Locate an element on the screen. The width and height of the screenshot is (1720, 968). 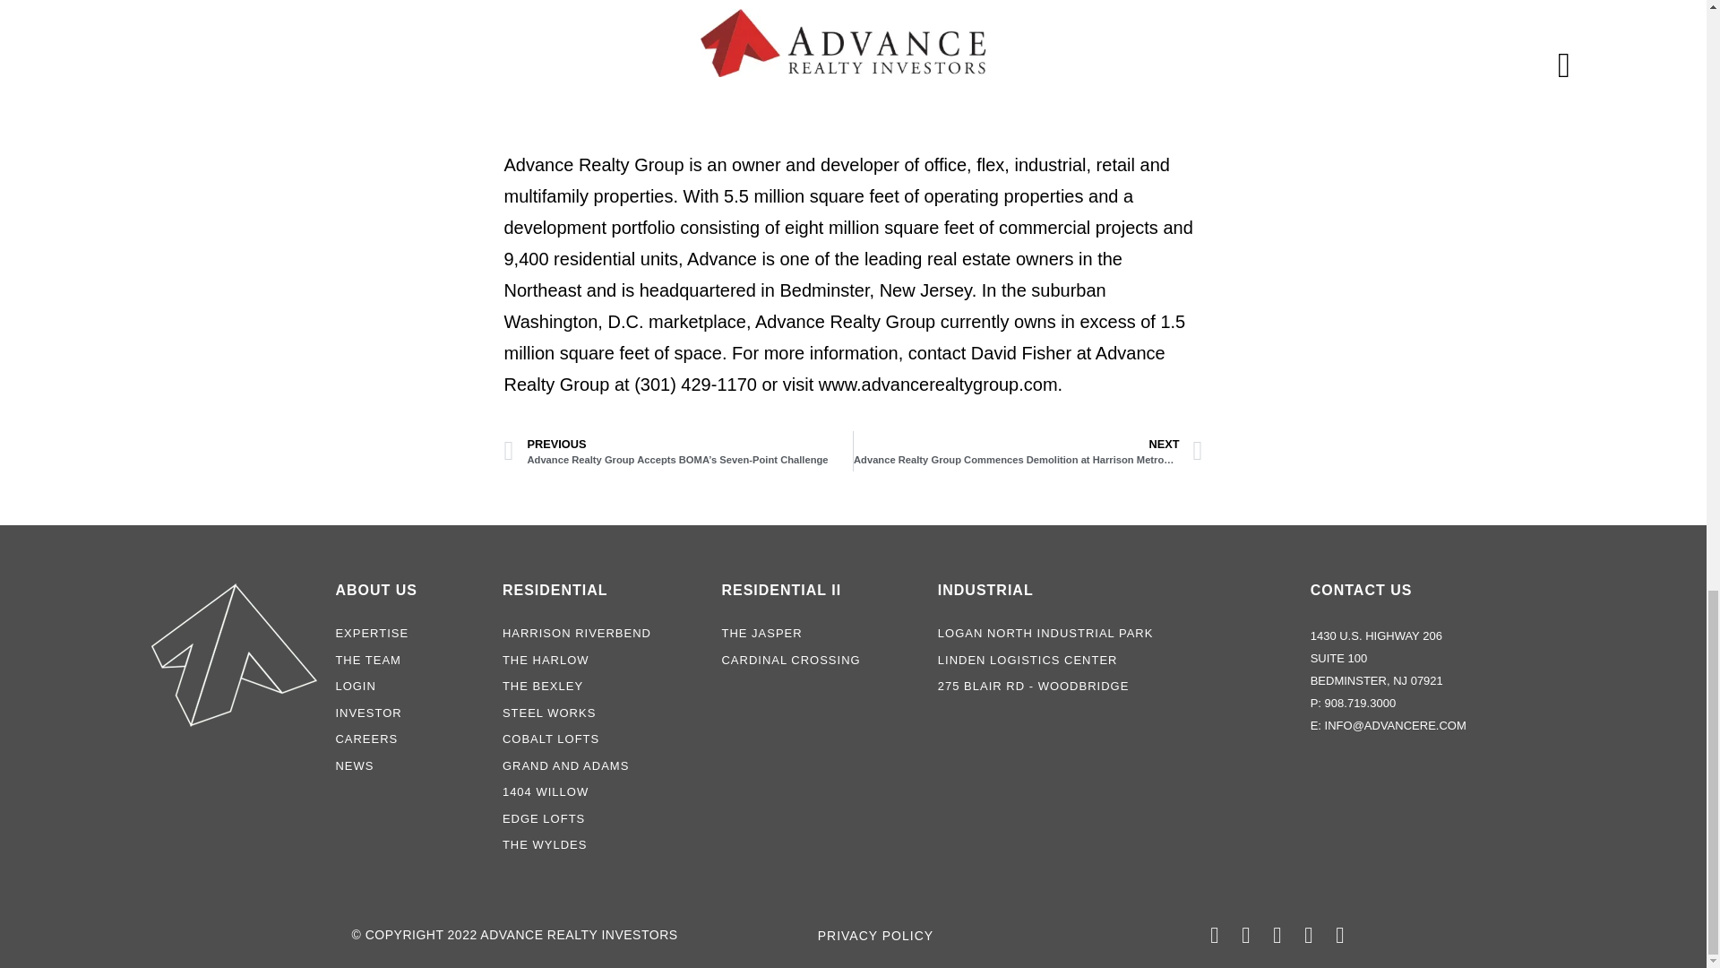
LOGIN is located at coordinates (410, 687).